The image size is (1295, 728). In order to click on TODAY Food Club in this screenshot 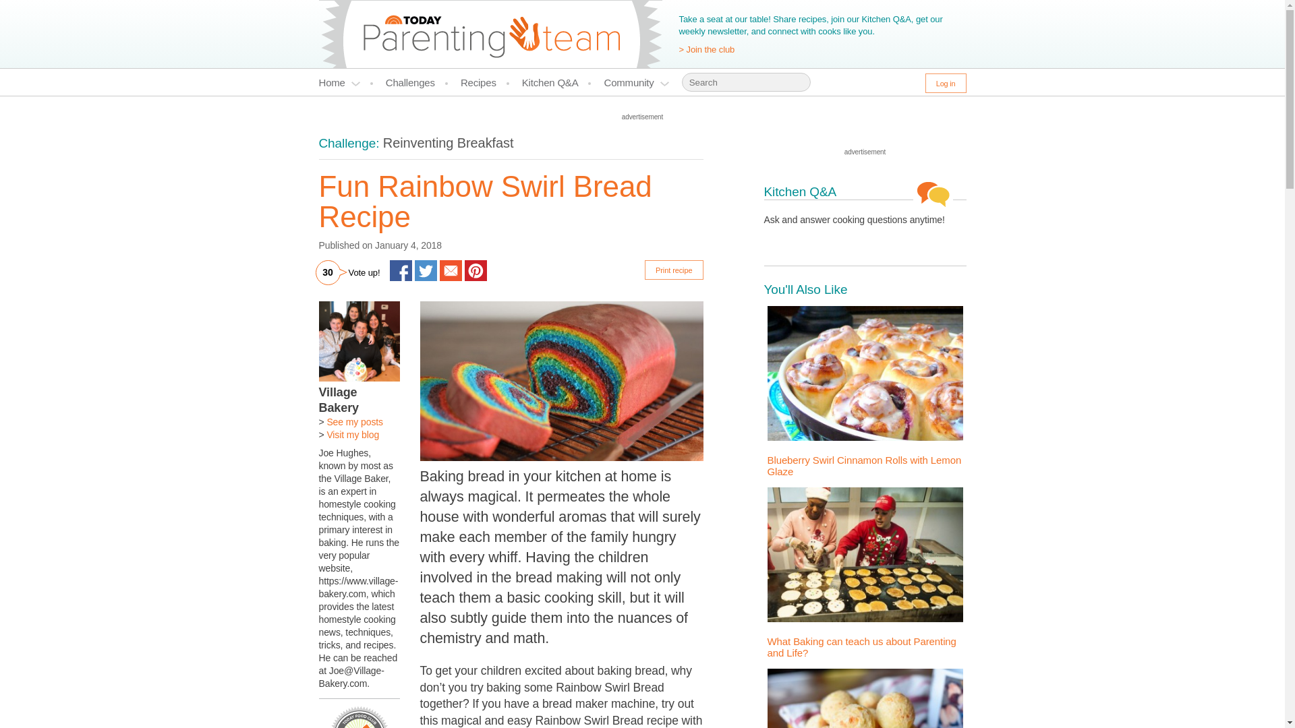, I will do `click(490, 34)`.